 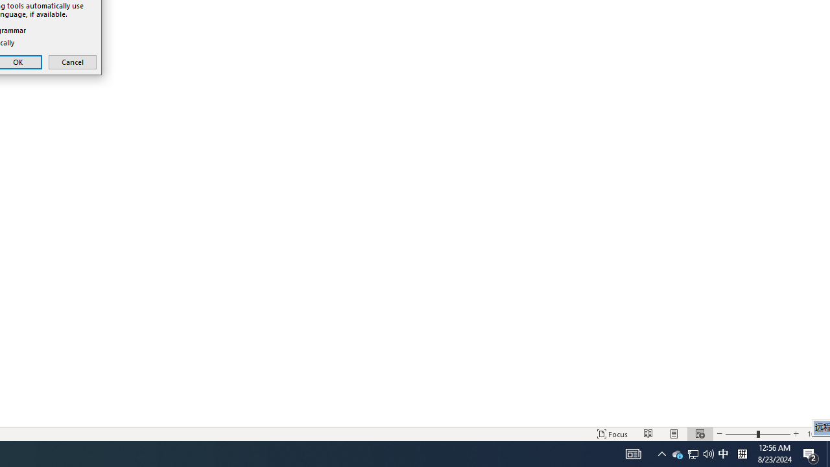 I want to click on AutomationID: 4105, so click(x=693, y=454).